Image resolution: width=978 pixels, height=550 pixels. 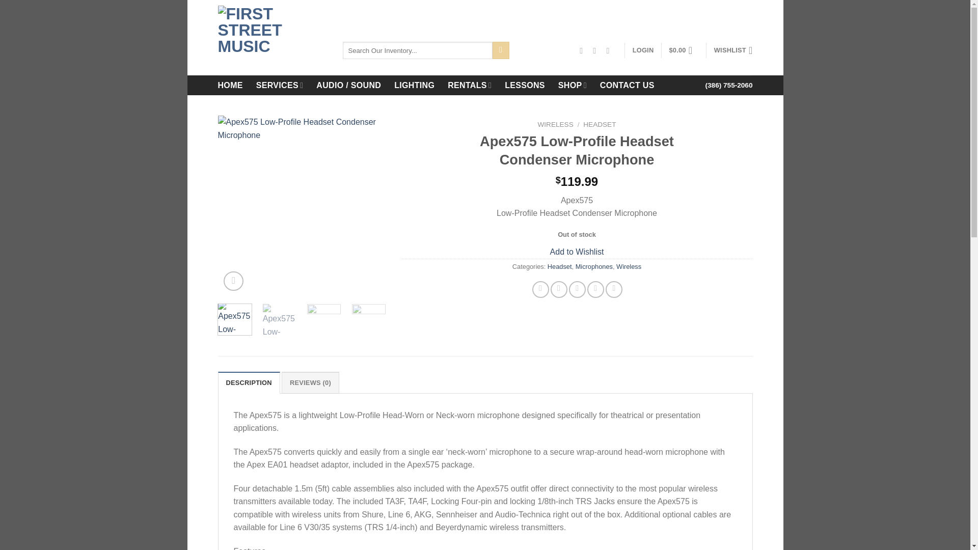 What do you see at coordinates (233, 281) in the screenshot?
I see `Zoom` at bounding box center [233, 281].